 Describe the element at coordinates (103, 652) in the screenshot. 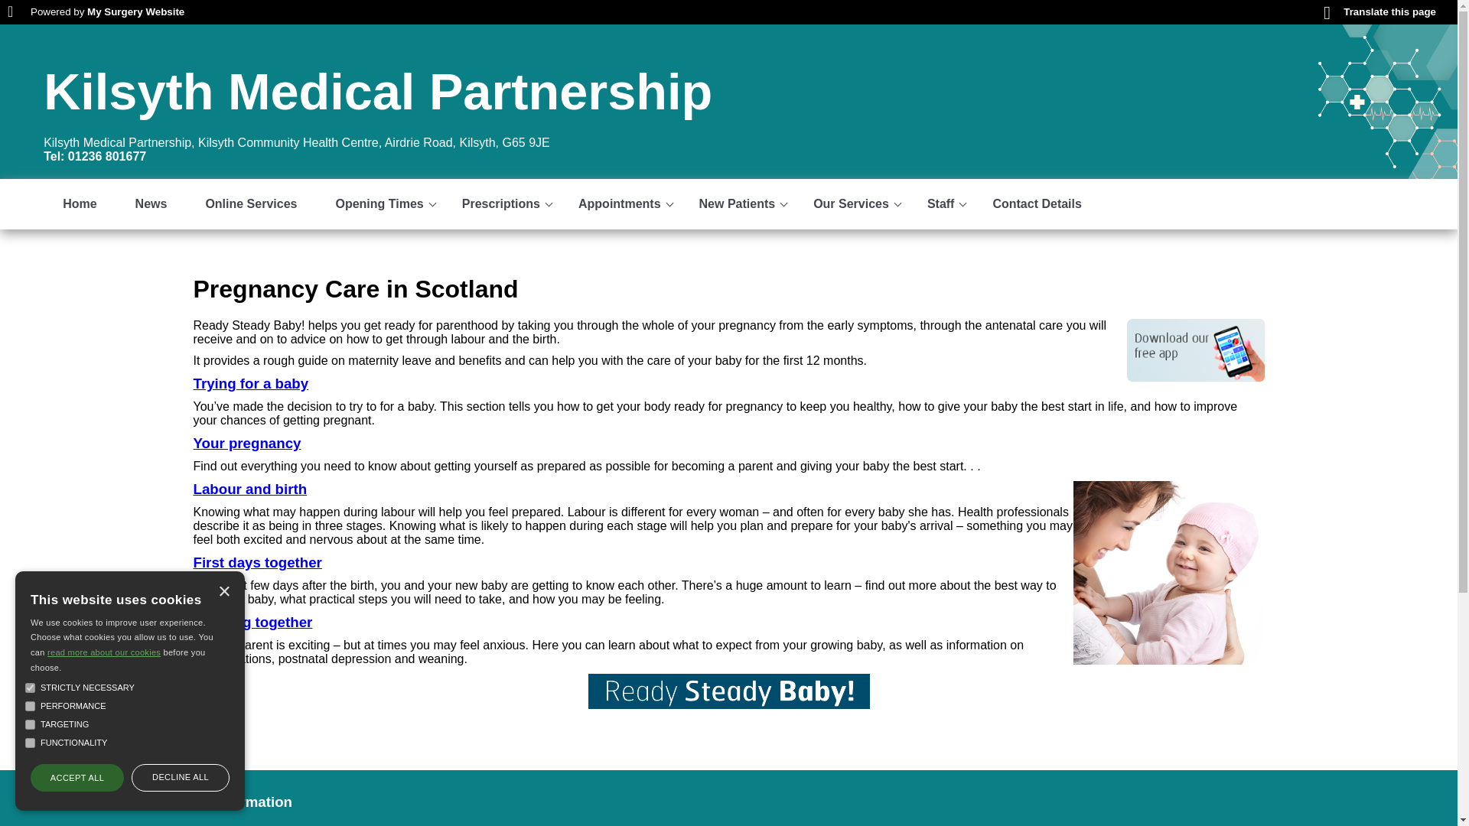

I see `read more about our cookies` at that location.